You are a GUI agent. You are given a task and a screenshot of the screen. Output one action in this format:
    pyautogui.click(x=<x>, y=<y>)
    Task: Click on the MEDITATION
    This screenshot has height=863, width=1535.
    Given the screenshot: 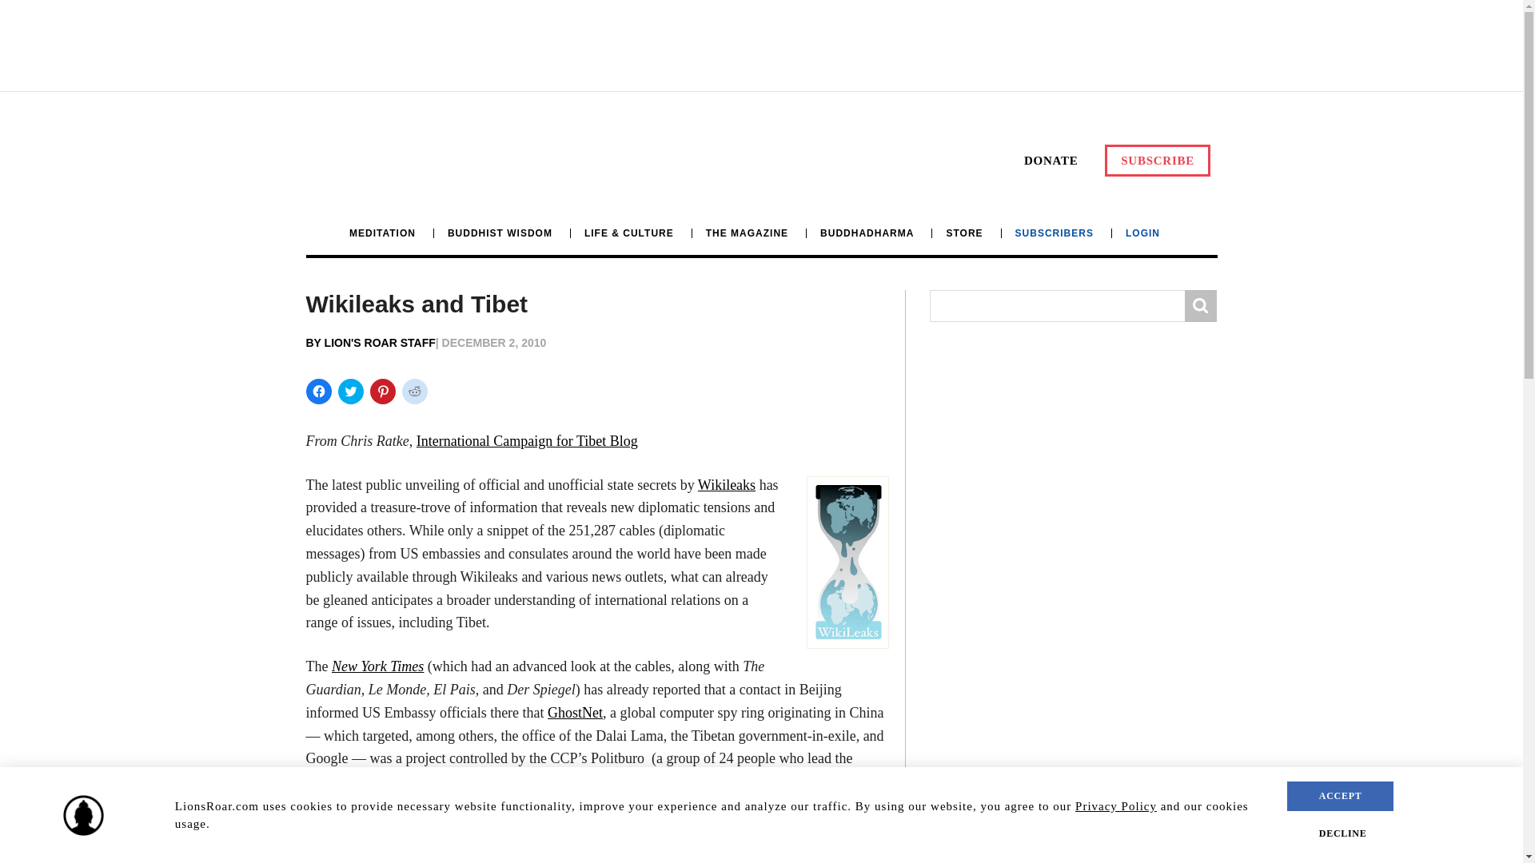 What is the action you would take?
    pyautogui.click(x=389, y=233)
    